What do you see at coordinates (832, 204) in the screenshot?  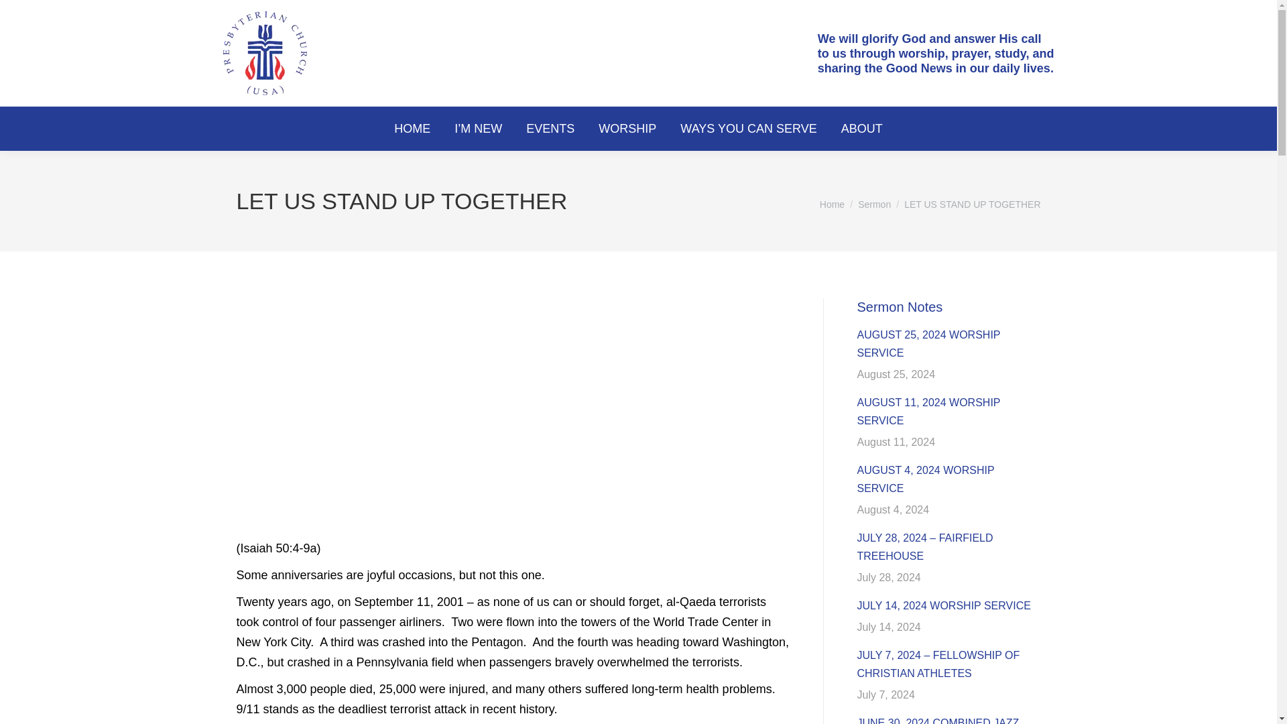 I see `Home` at bounding box center [832, 204].